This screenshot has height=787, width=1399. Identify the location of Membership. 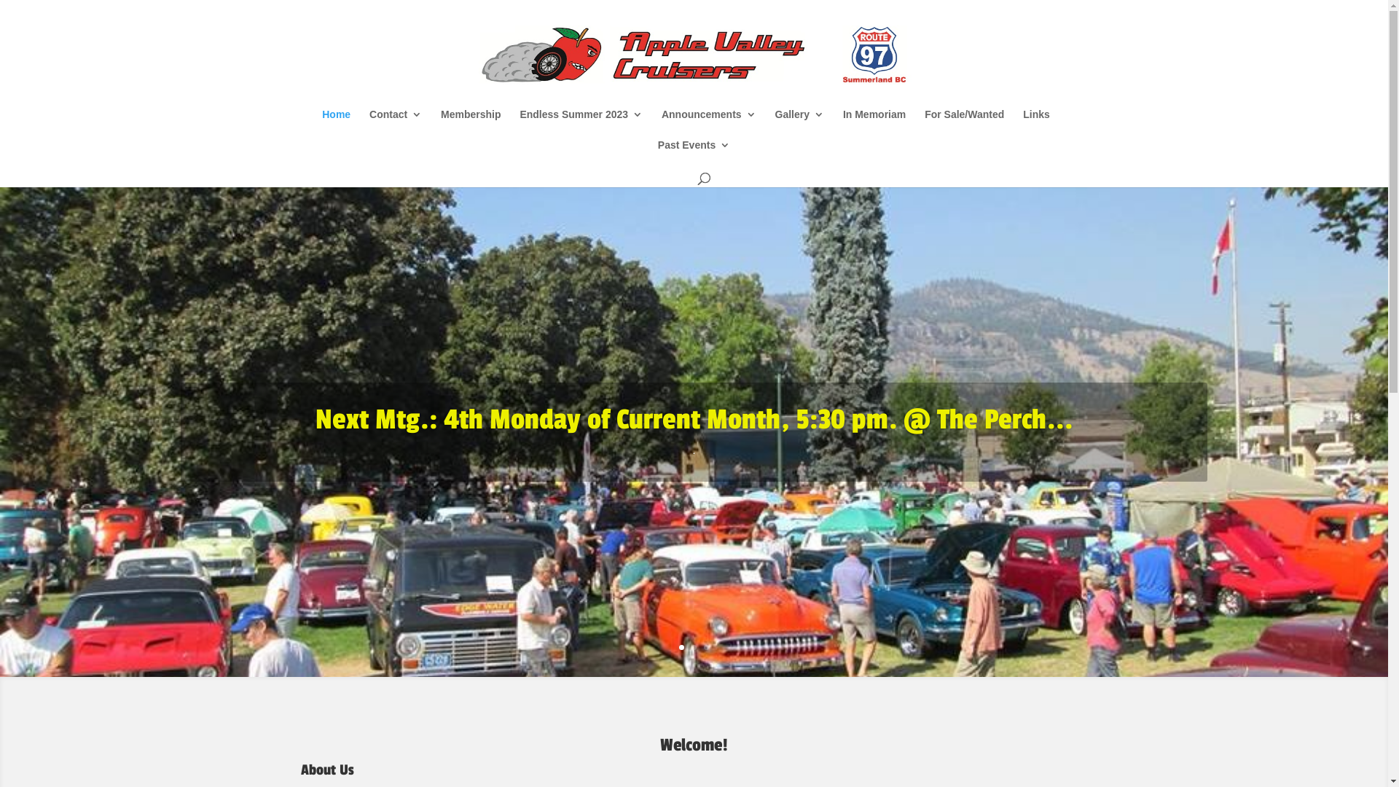
(471, 125).